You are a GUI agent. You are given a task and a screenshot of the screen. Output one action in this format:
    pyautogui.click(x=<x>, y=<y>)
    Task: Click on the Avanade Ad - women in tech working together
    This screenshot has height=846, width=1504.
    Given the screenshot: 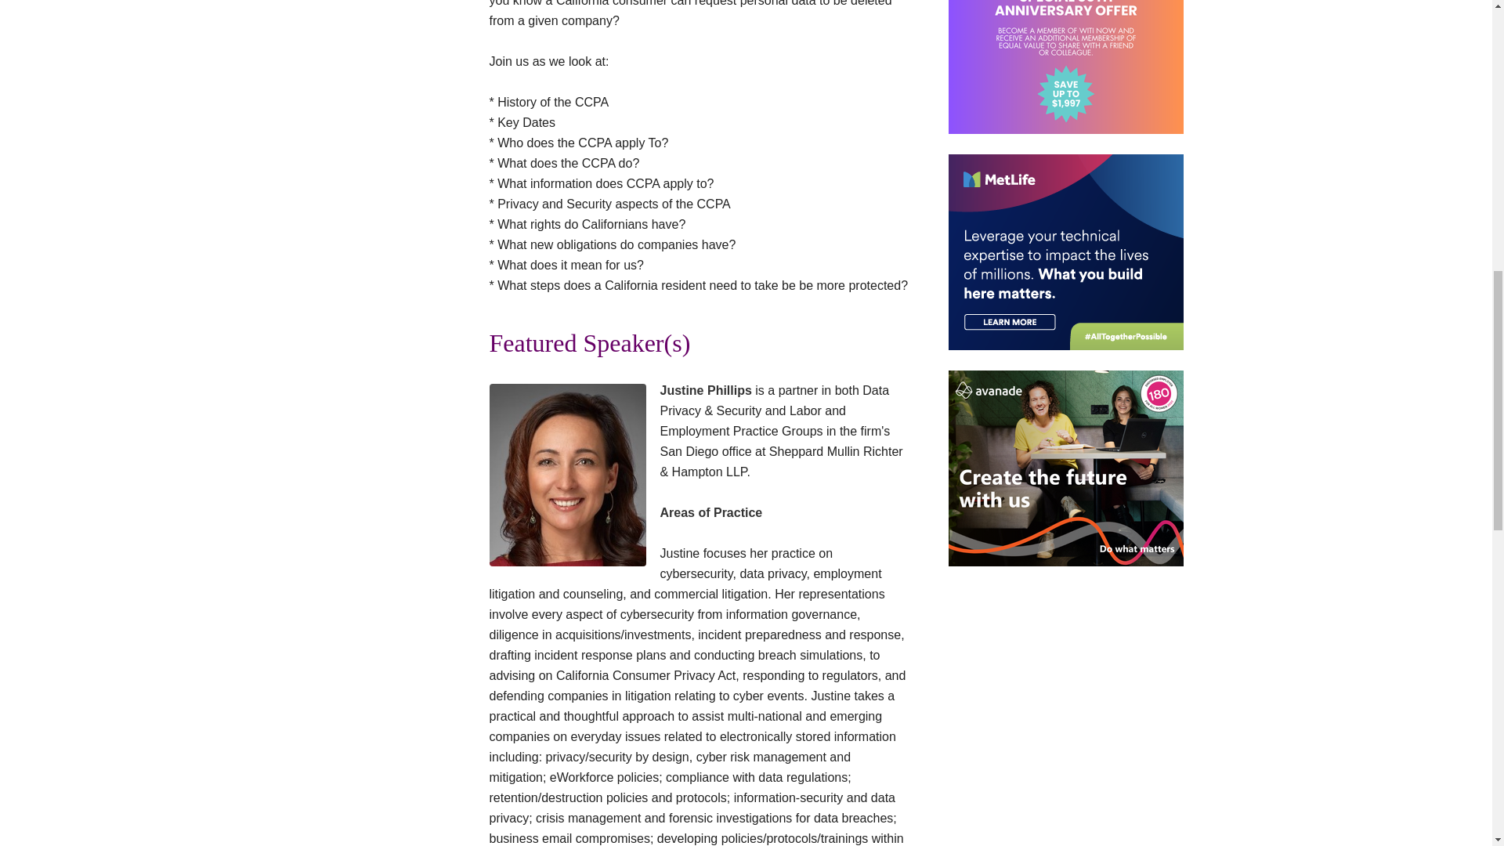 What is the action you would take?
    pyautogui.click(x=1065, y=468)
    